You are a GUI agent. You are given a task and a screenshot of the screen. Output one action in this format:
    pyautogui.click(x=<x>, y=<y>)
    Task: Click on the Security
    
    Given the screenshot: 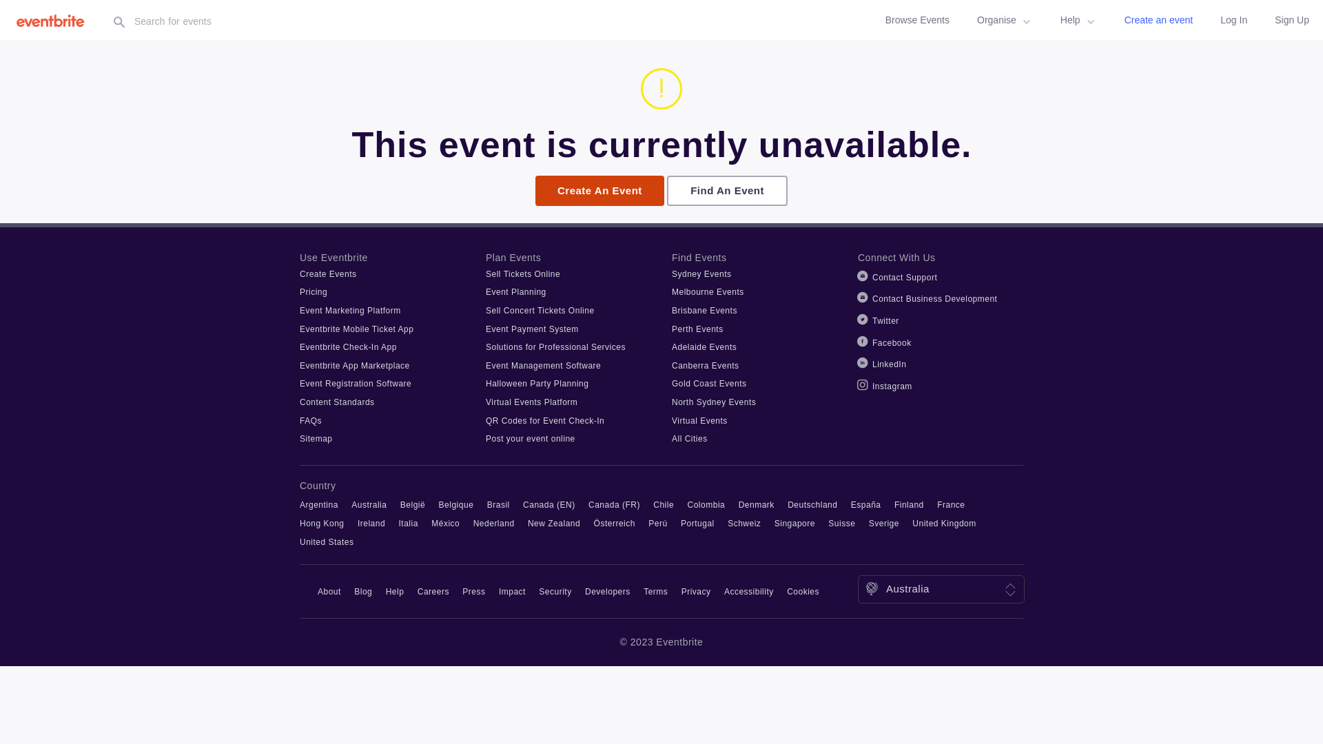 What is the action you would take?
    pyautogui.click(x=555, y=592)
    